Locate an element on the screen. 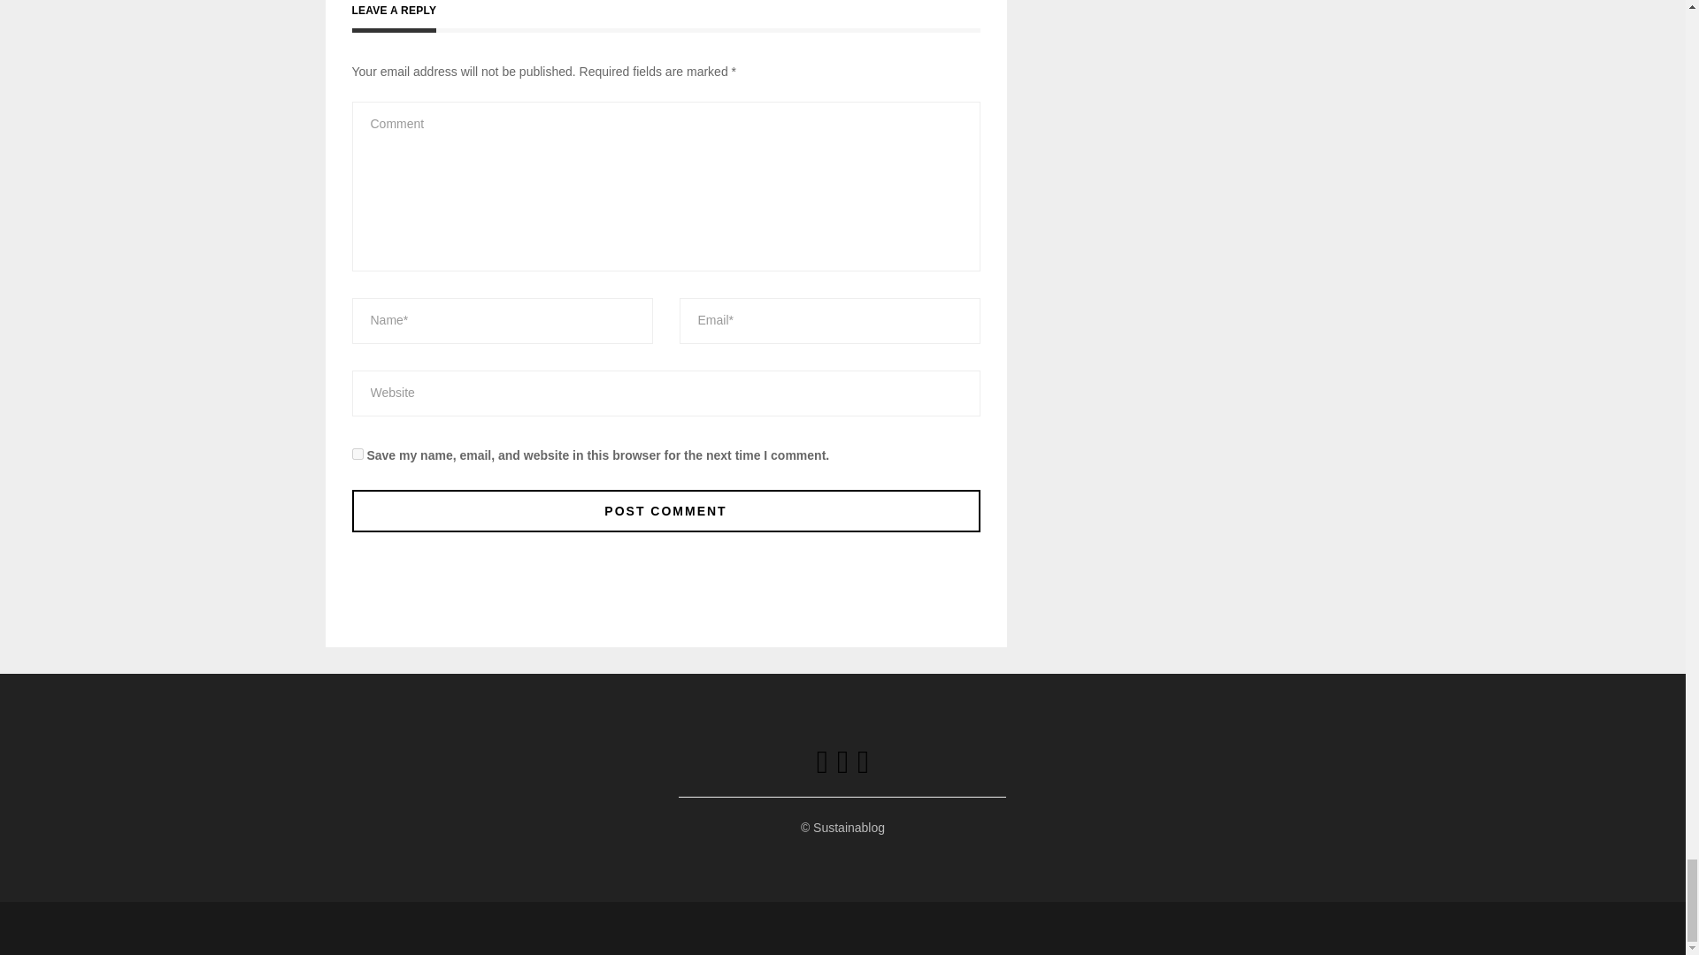 The width and height of the screenshot is (1699, 955). yes is located at coordinates (357, 453).